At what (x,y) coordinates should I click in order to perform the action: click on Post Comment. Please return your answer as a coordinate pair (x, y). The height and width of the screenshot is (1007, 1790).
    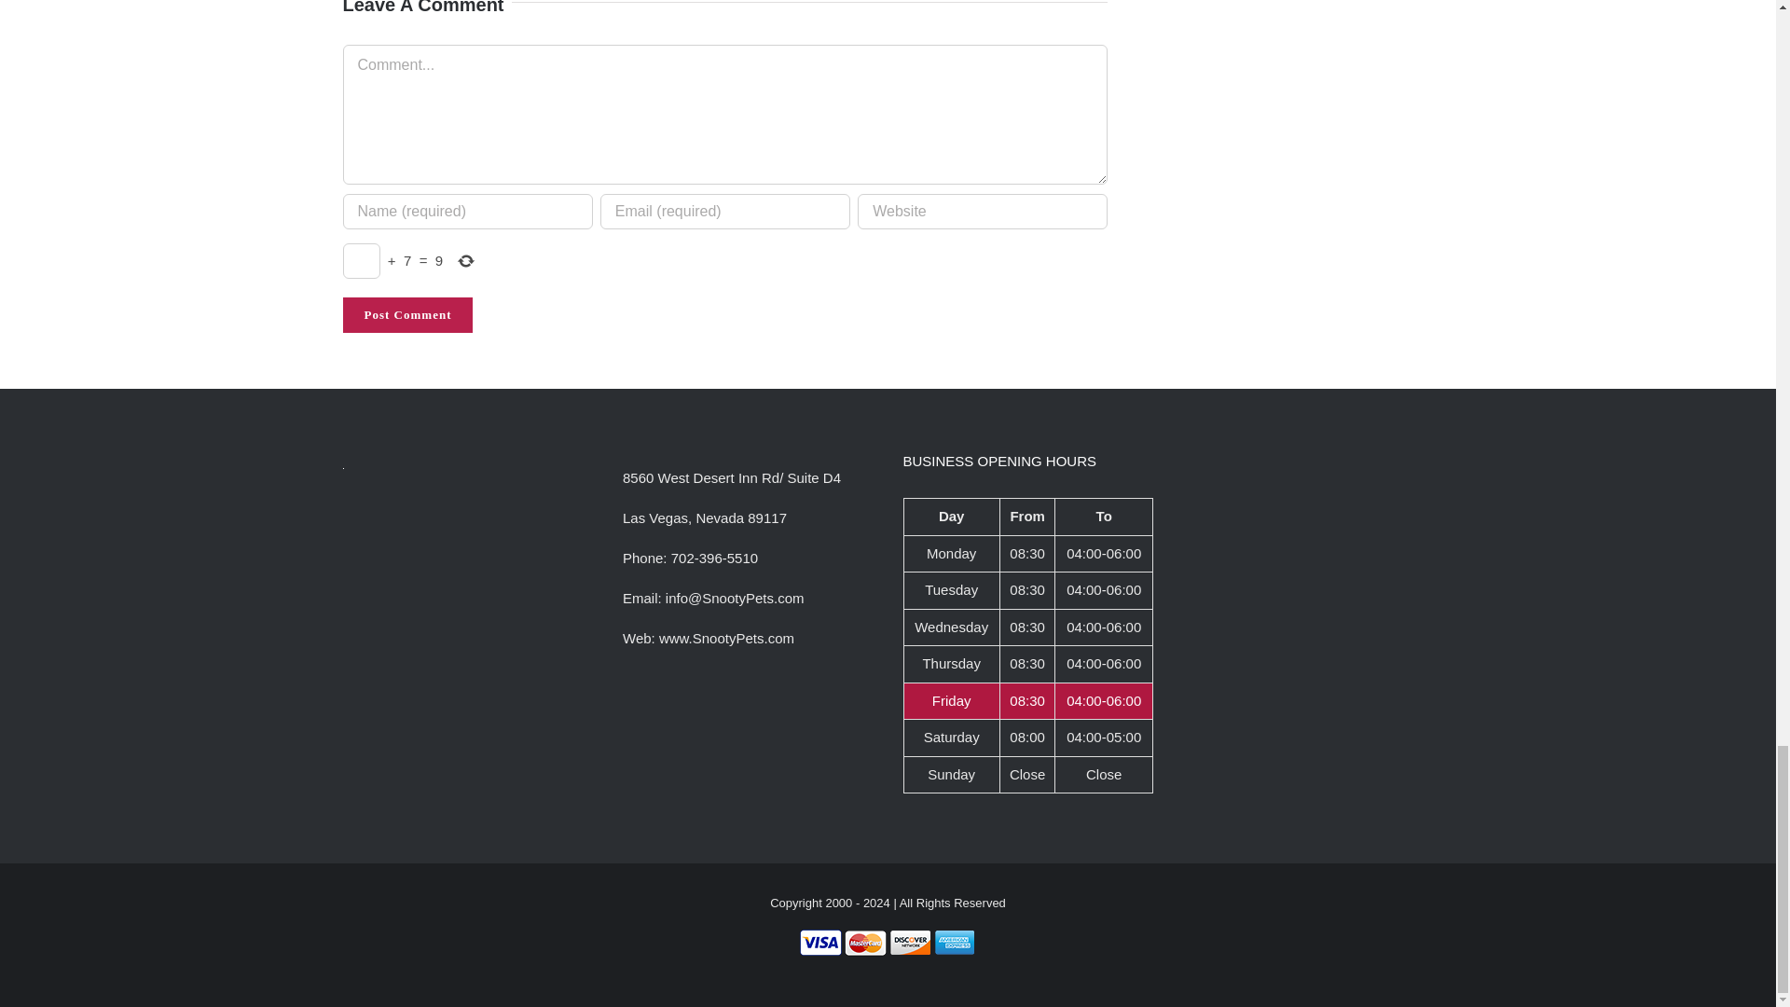
    Looking at the image, I should click on (408, 315).